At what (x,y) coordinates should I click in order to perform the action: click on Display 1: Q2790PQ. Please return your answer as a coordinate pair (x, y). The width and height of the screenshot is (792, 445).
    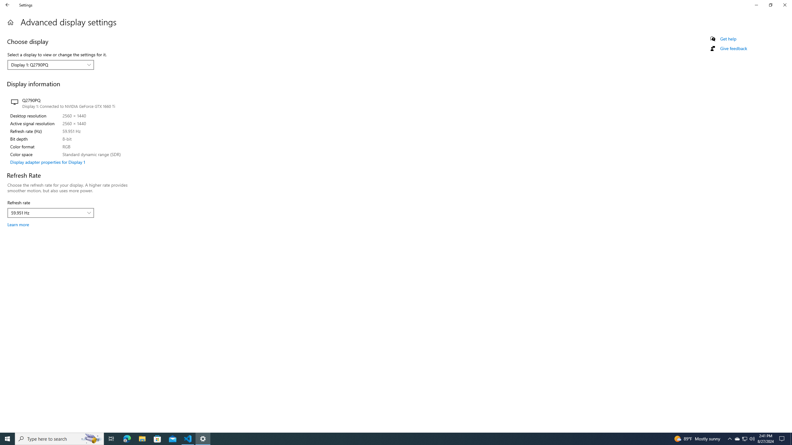
    Looking at the image, I should click on (730, 439).